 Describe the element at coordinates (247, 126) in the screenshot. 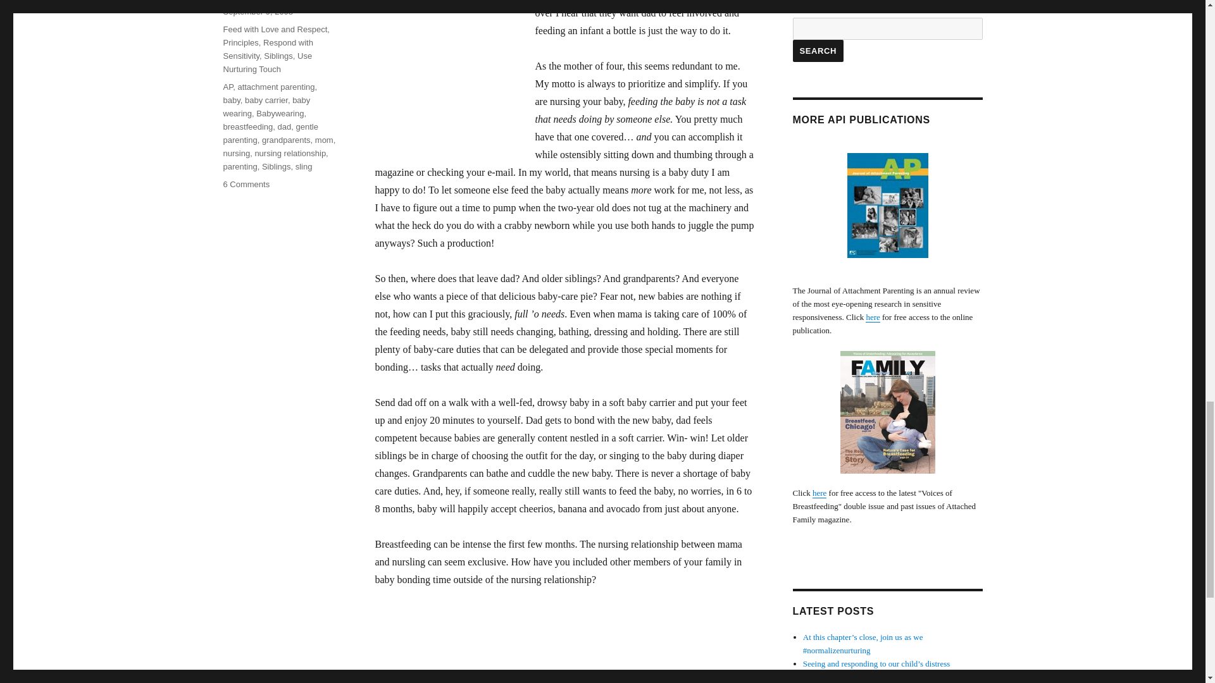

I see `breastfeeding` at that location.